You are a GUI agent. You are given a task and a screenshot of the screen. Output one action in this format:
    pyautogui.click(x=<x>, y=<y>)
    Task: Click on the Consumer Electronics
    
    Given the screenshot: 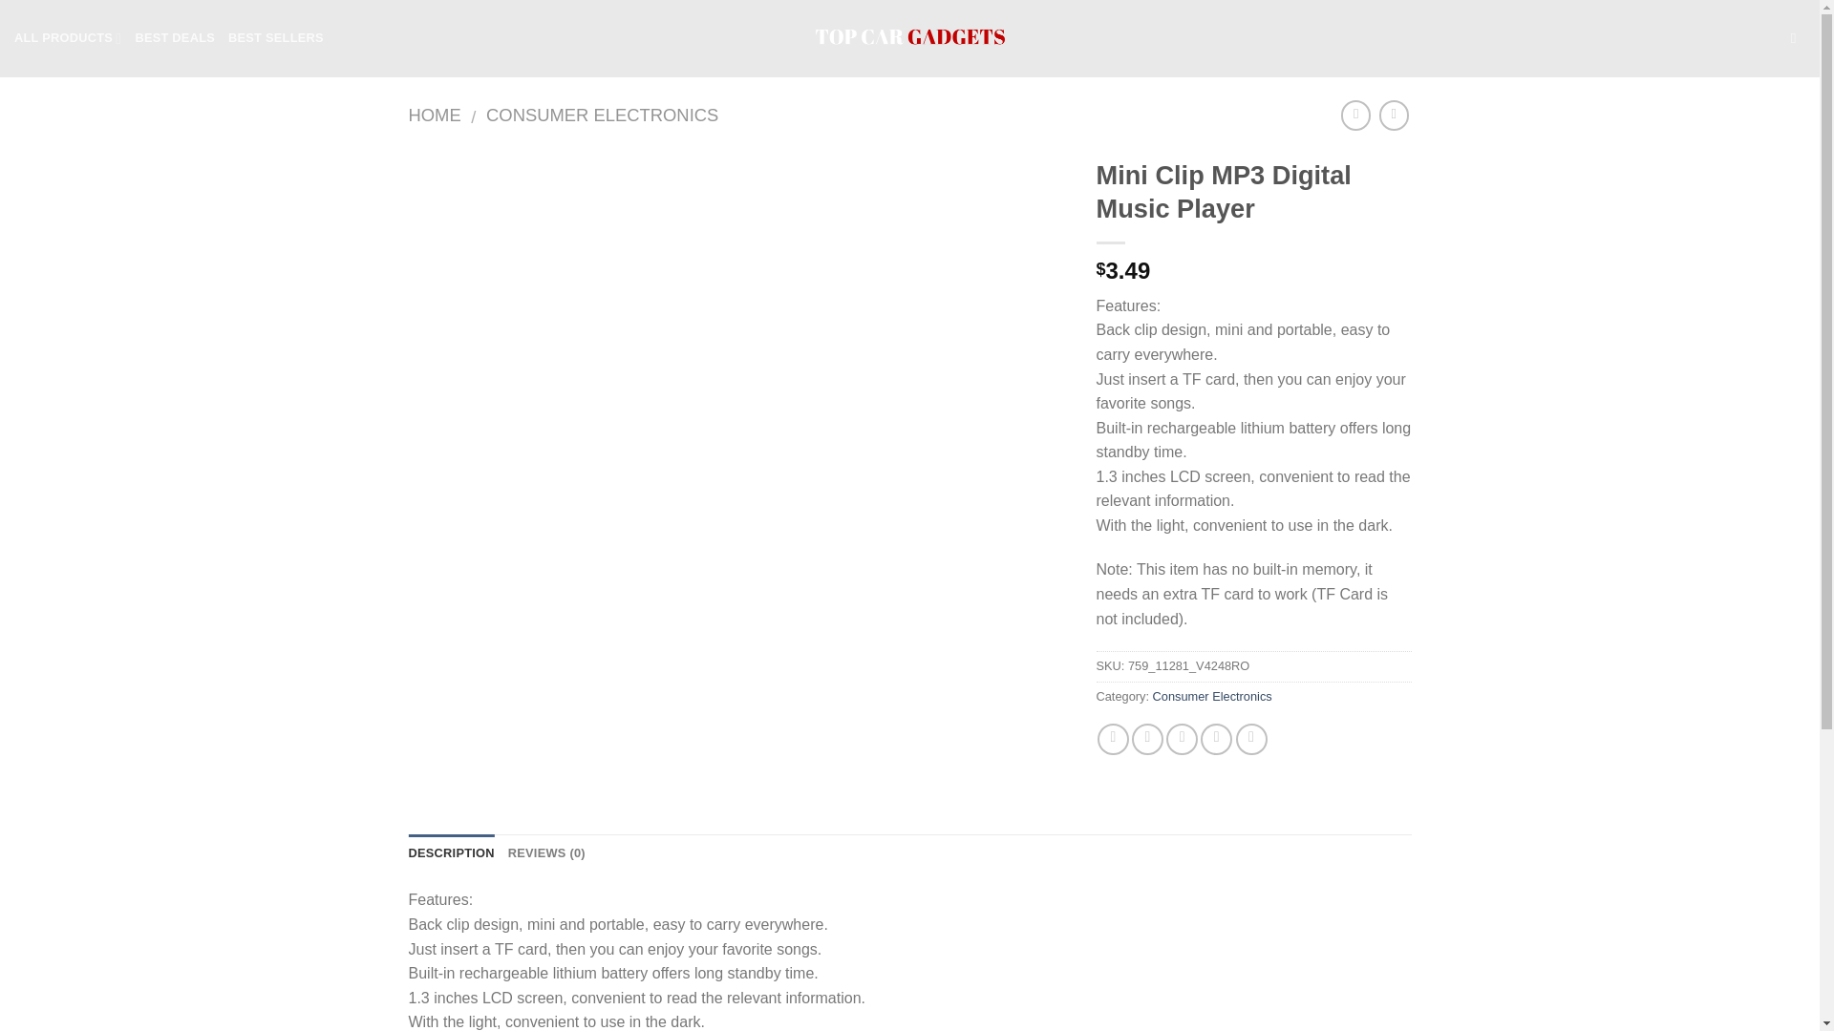 What is the action you would take?
    pyautogui.click(x=1213, y=696)
    